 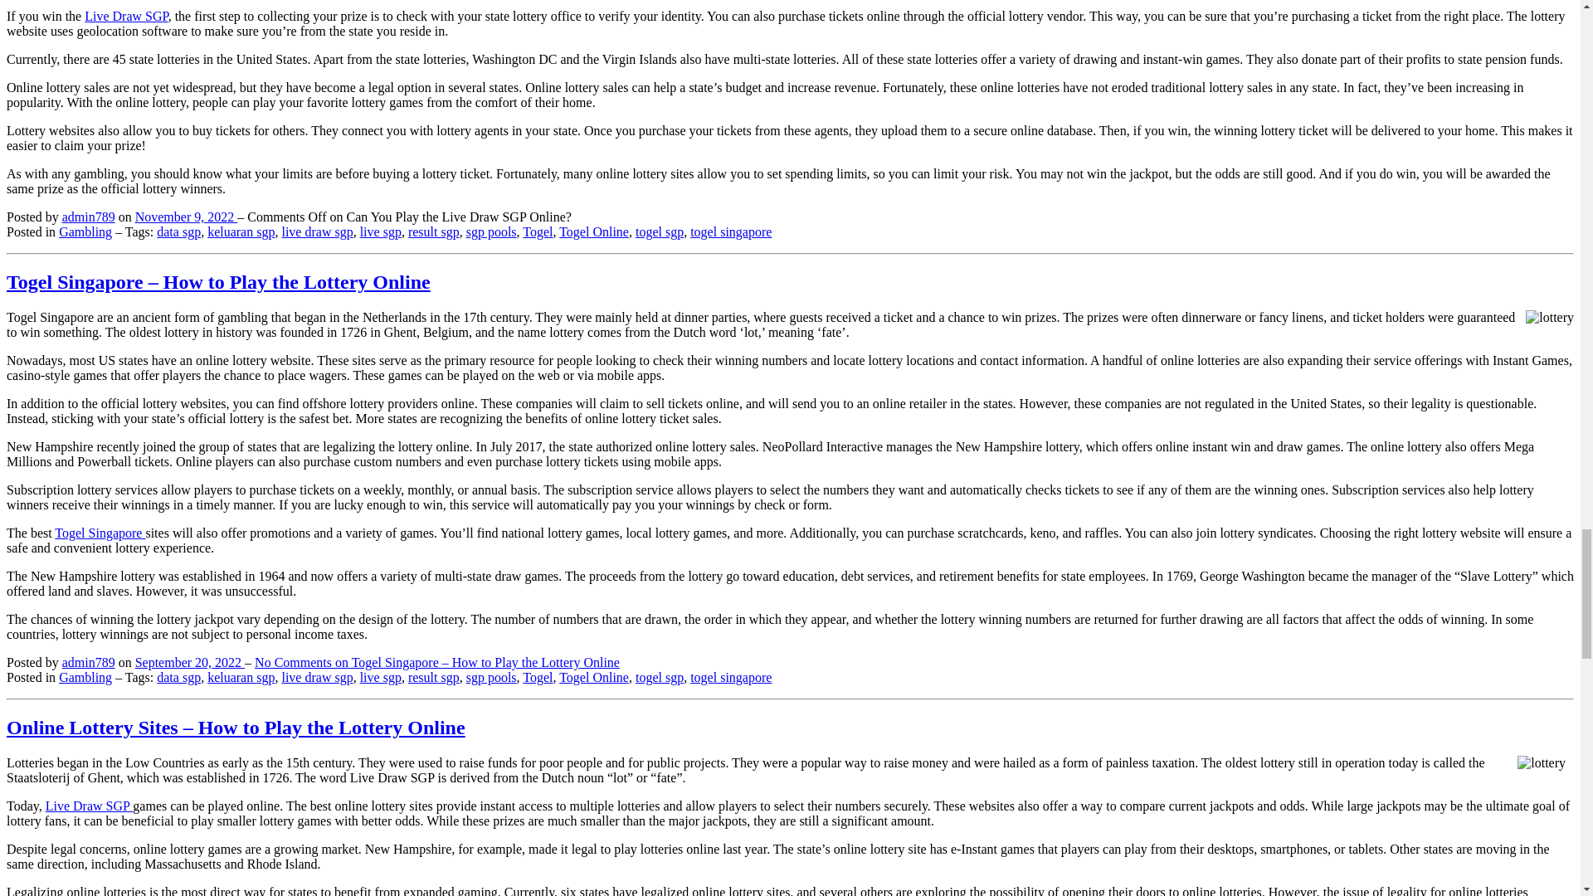 I want to click on Togel Online, so click(x=594, y=677).